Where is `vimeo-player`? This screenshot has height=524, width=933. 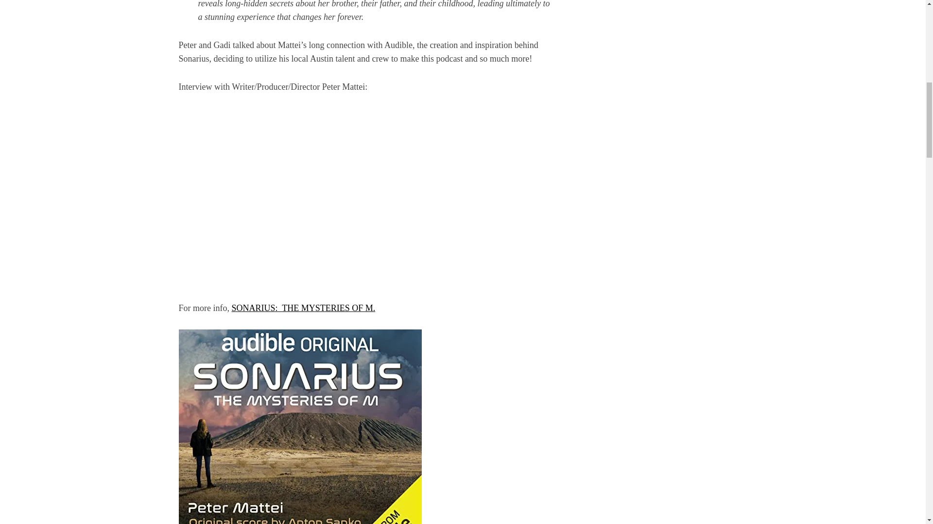 vimeo-player is located at coordinates (334, 195).